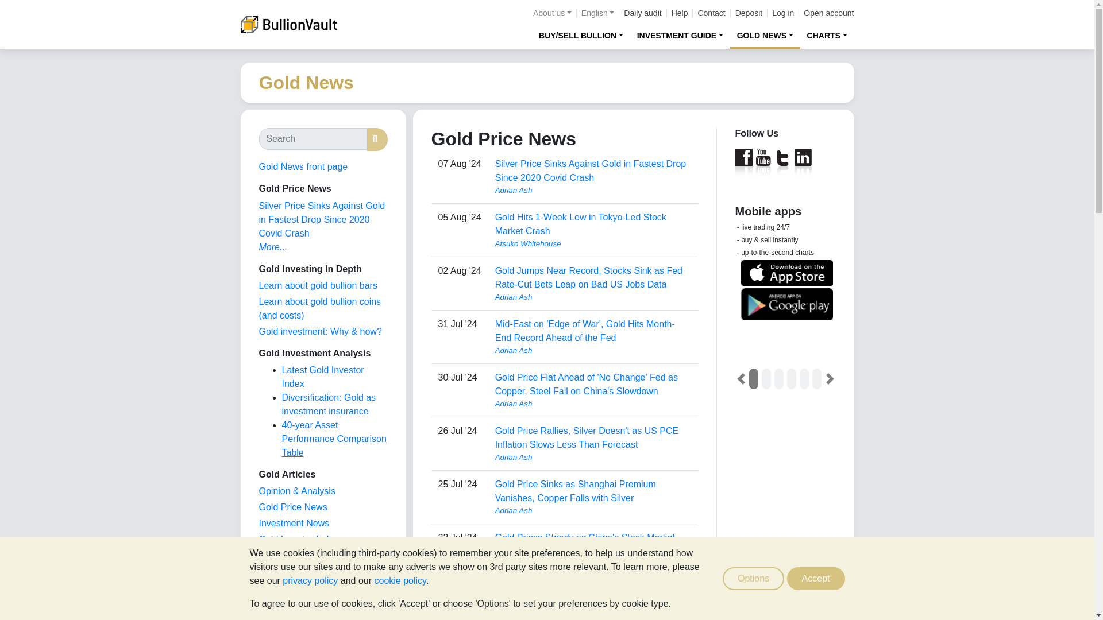 This screenshot has height=620, width=1103. I want to click on Open account, so click(828, 13).